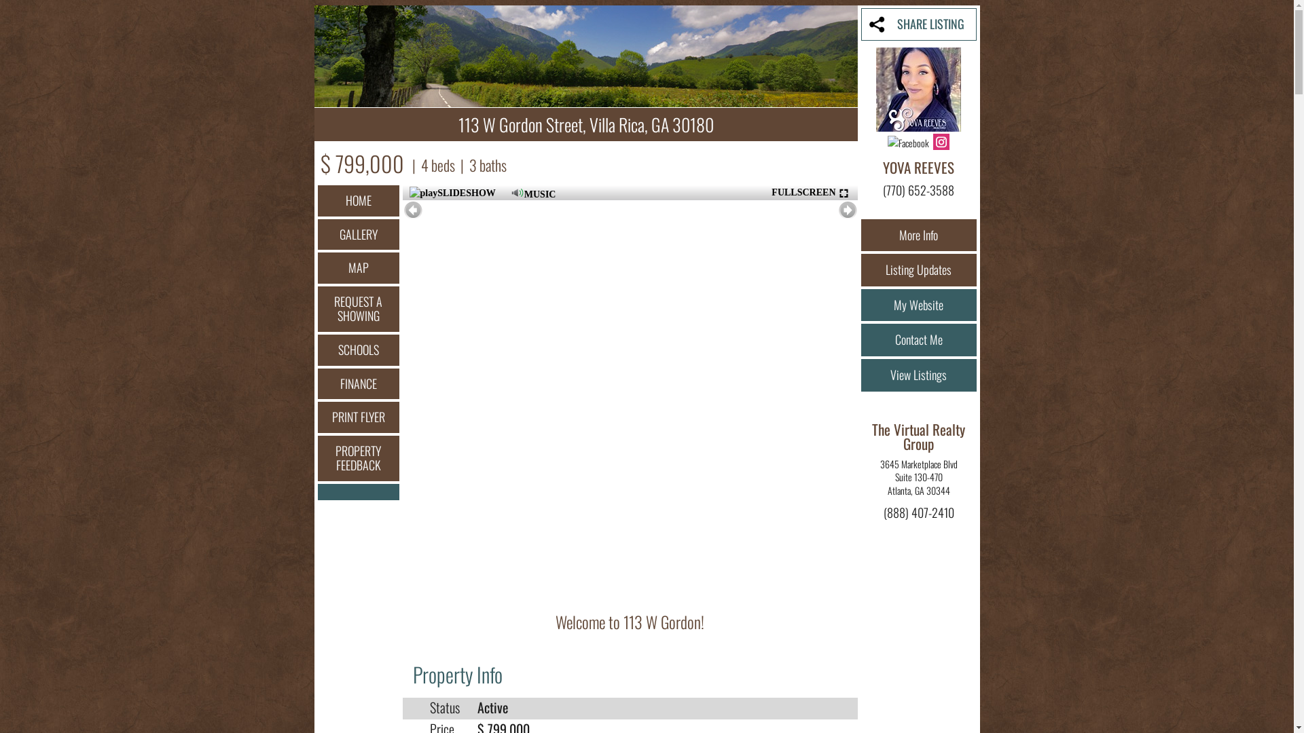 This screenshot has height=733, width=1304. Describe the element at coordinates (359, 417) in the screenshot. I see `PRINT FLYER` at that location.